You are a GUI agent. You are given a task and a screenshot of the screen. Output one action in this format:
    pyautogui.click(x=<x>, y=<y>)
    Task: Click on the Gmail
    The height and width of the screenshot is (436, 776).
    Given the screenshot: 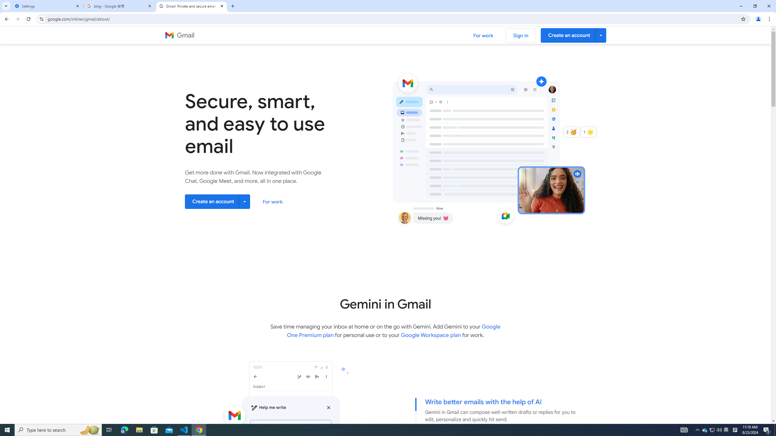 What is the action you would take?
    pyautogui.click(x=179, y=35)
    